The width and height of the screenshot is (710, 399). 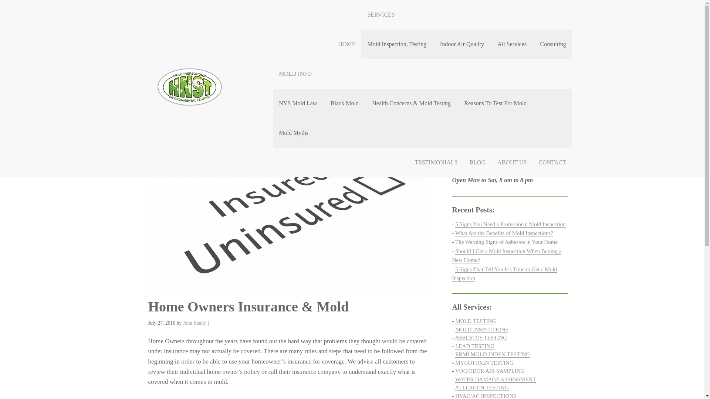 What do you see at coordinates (474, 346) in the screenshot?
I see `LEAD TESTING` at bounding box center [474, 346].